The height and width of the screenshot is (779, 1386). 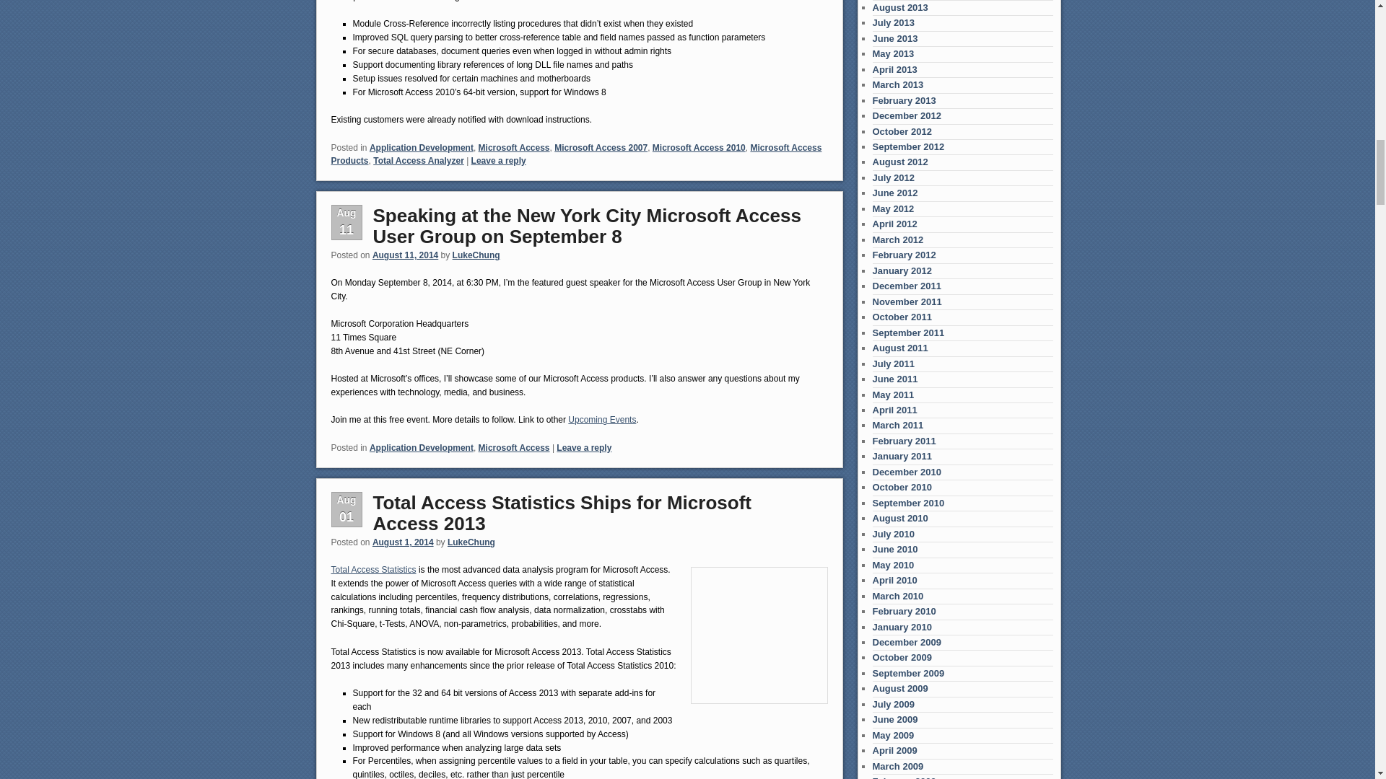 I want to click on View all posts by LukeChung, so click(x=476, y=255).